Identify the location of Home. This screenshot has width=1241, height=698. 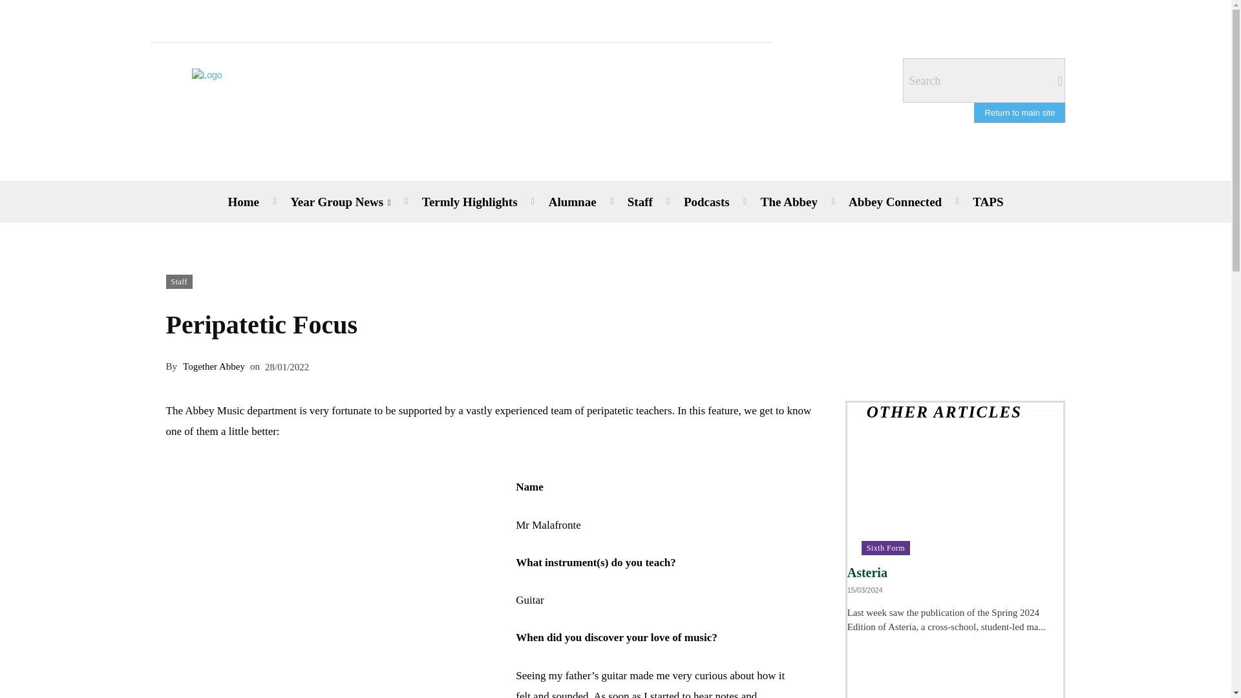
(243, 202).